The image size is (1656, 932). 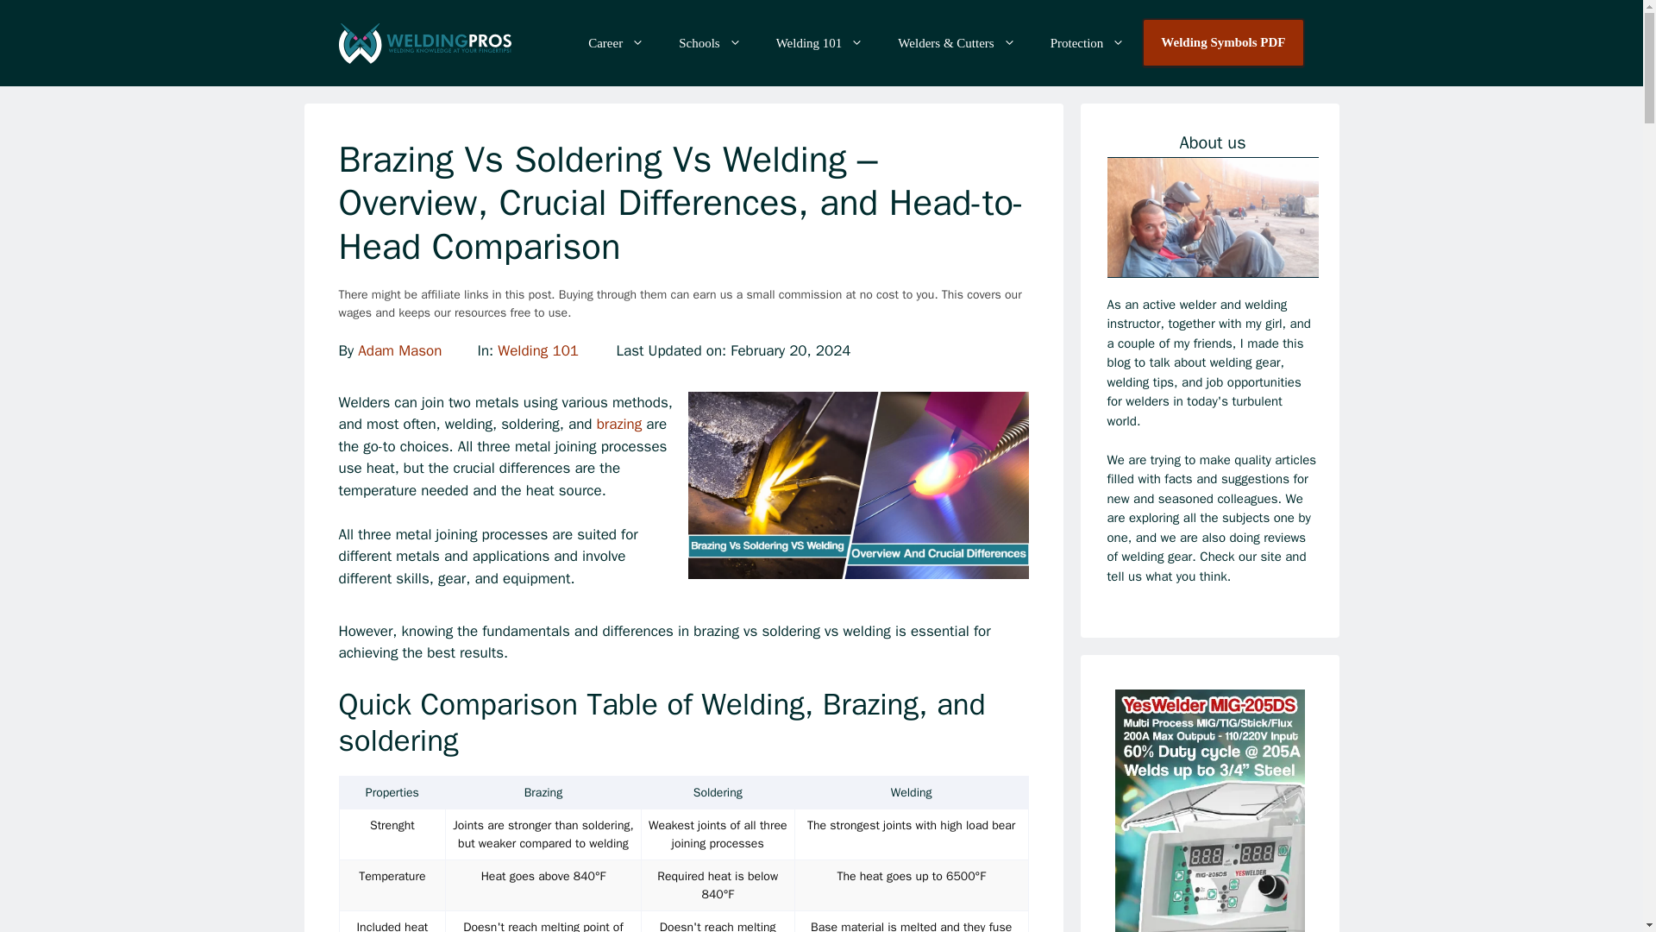 What do you see at coordinates (819, 43) in the screenshot?
I see `Welding 101` at bounding box center [819, 43].